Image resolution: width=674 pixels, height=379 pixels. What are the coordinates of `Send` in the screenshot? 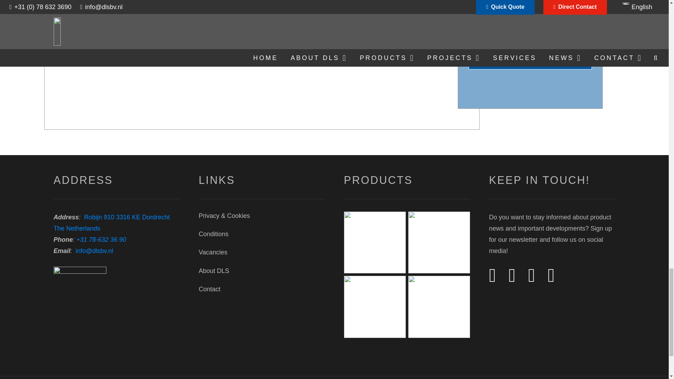 It's located at (530, 61).